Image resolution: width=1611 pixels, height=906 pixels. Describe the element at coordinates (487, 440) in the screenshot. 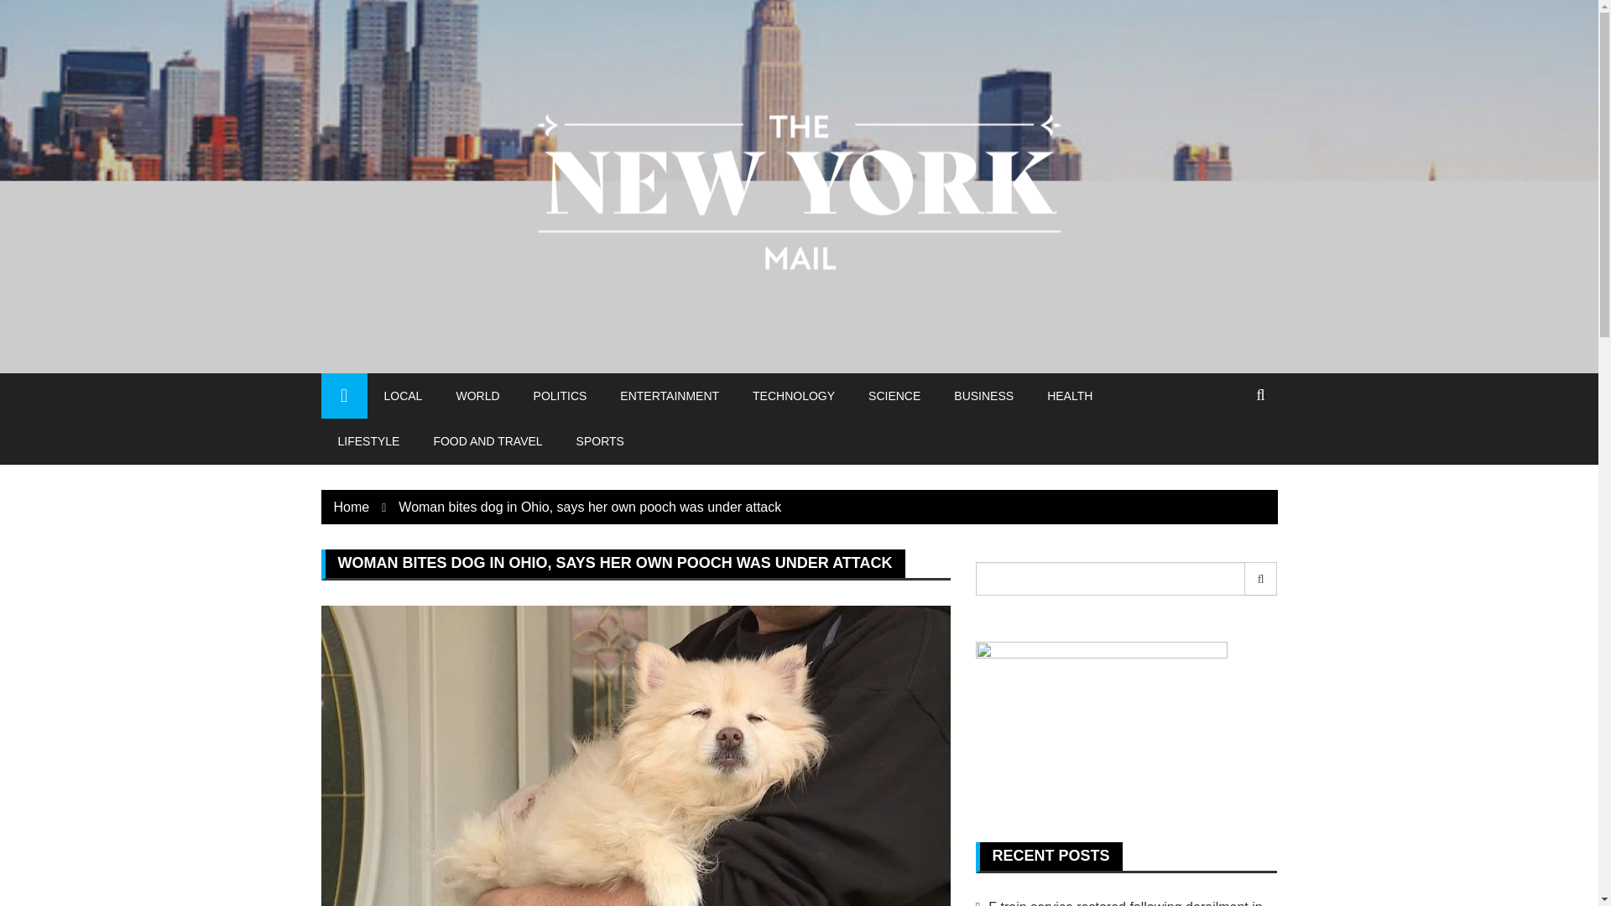

I see `FOOD AND TRAVEL` at that location.